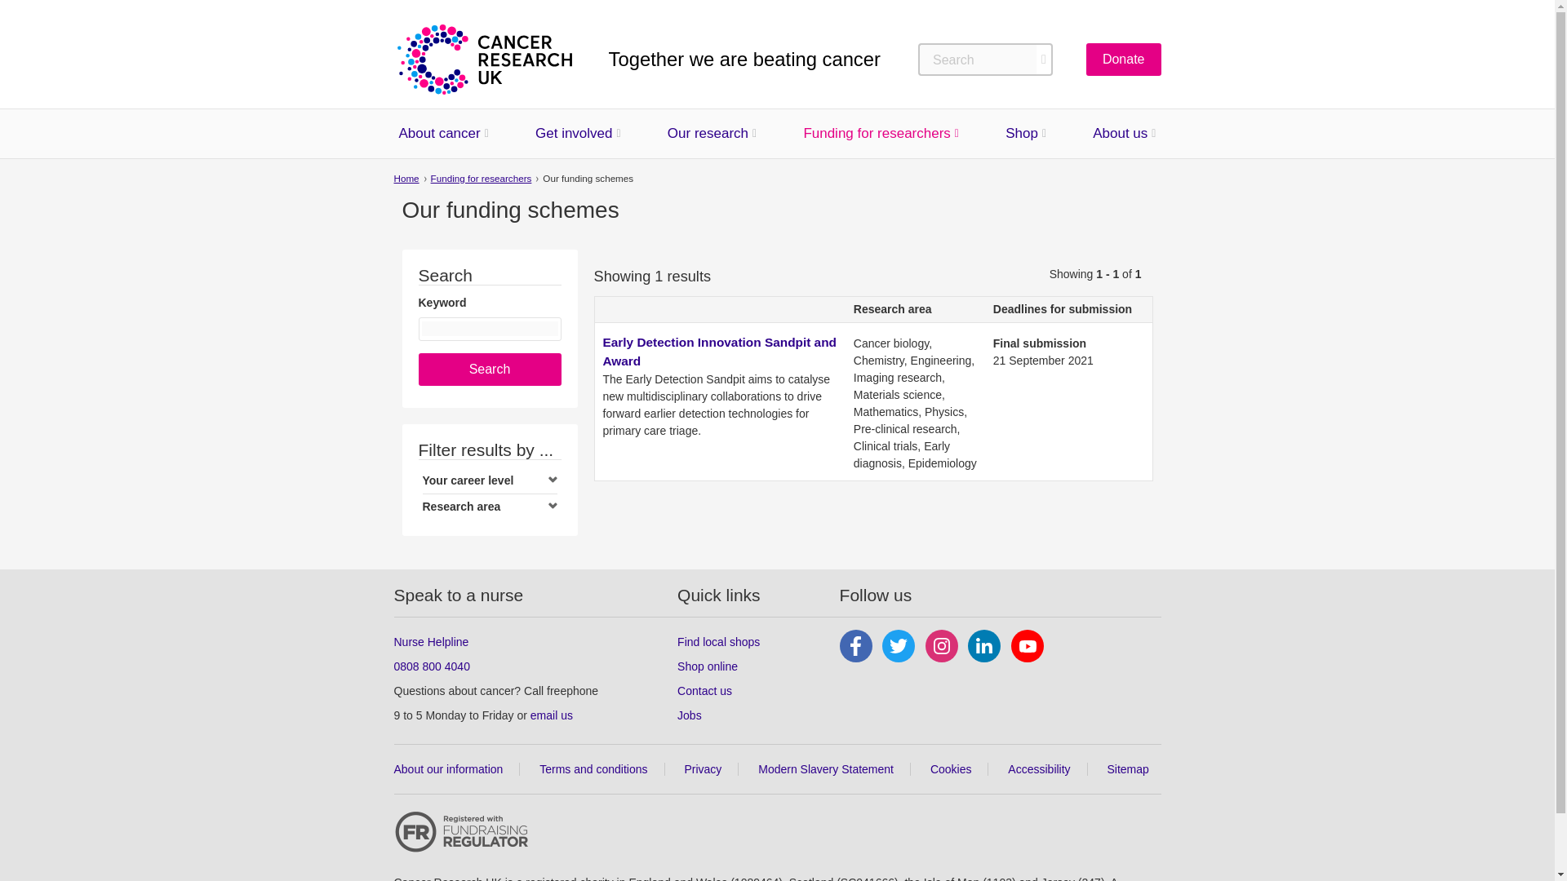  What do you see at coordinates (574, 134) in the screenshot?
I see `Get involved` at bounding box center [574, 134].